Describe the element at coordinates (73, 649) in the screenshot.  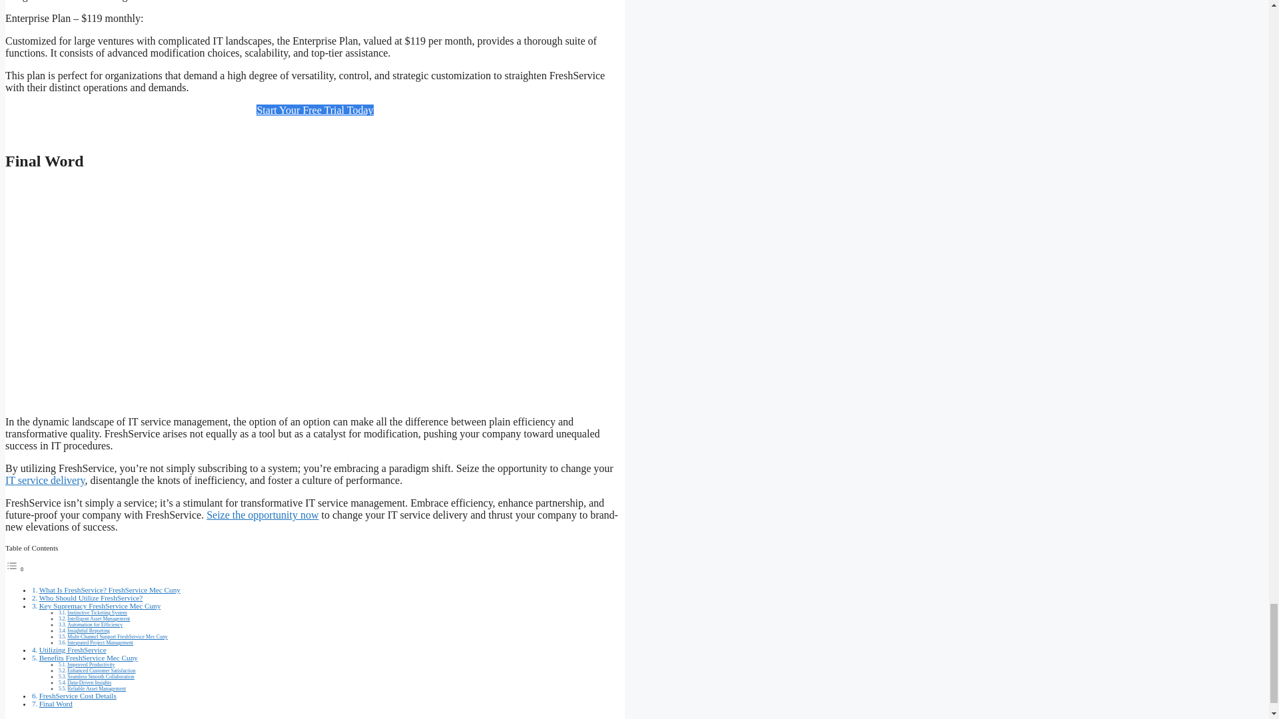
I see `Utilizing FreshService` at that location.